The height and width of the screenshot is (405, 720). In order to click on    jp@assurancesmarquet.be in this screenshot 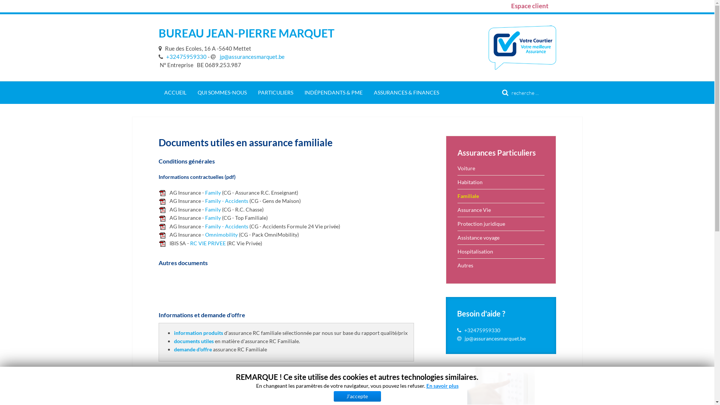, I will do `click(247, 57)`.